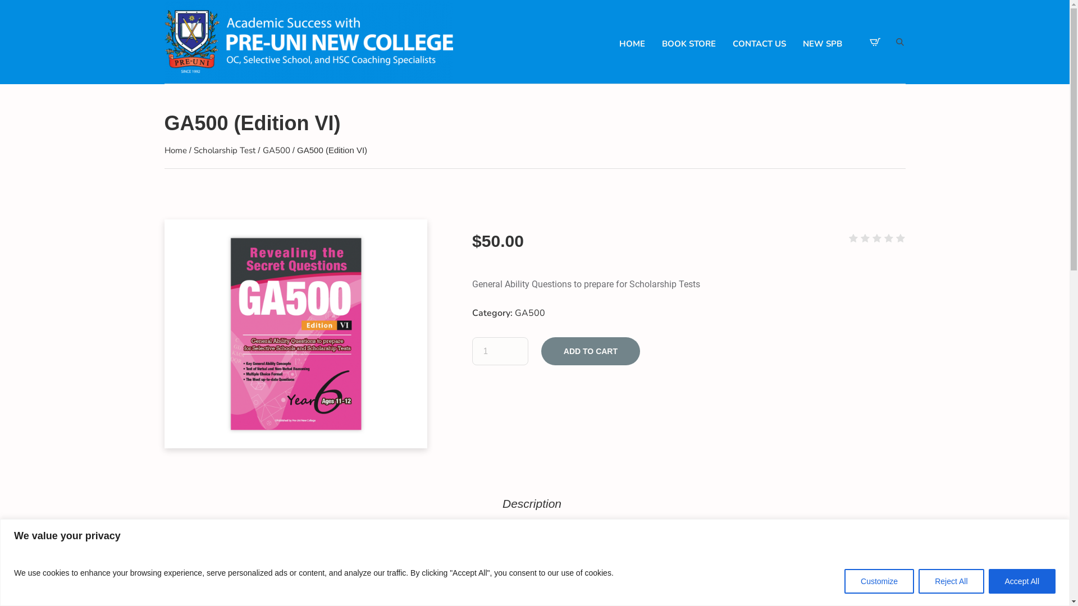 Image resolution: width=1078 pixels, height=606 pixels. What do you see at coordinates (688, 44) in the screenshot?
I see `BOOK STORE` at bounding box center [688, 44].